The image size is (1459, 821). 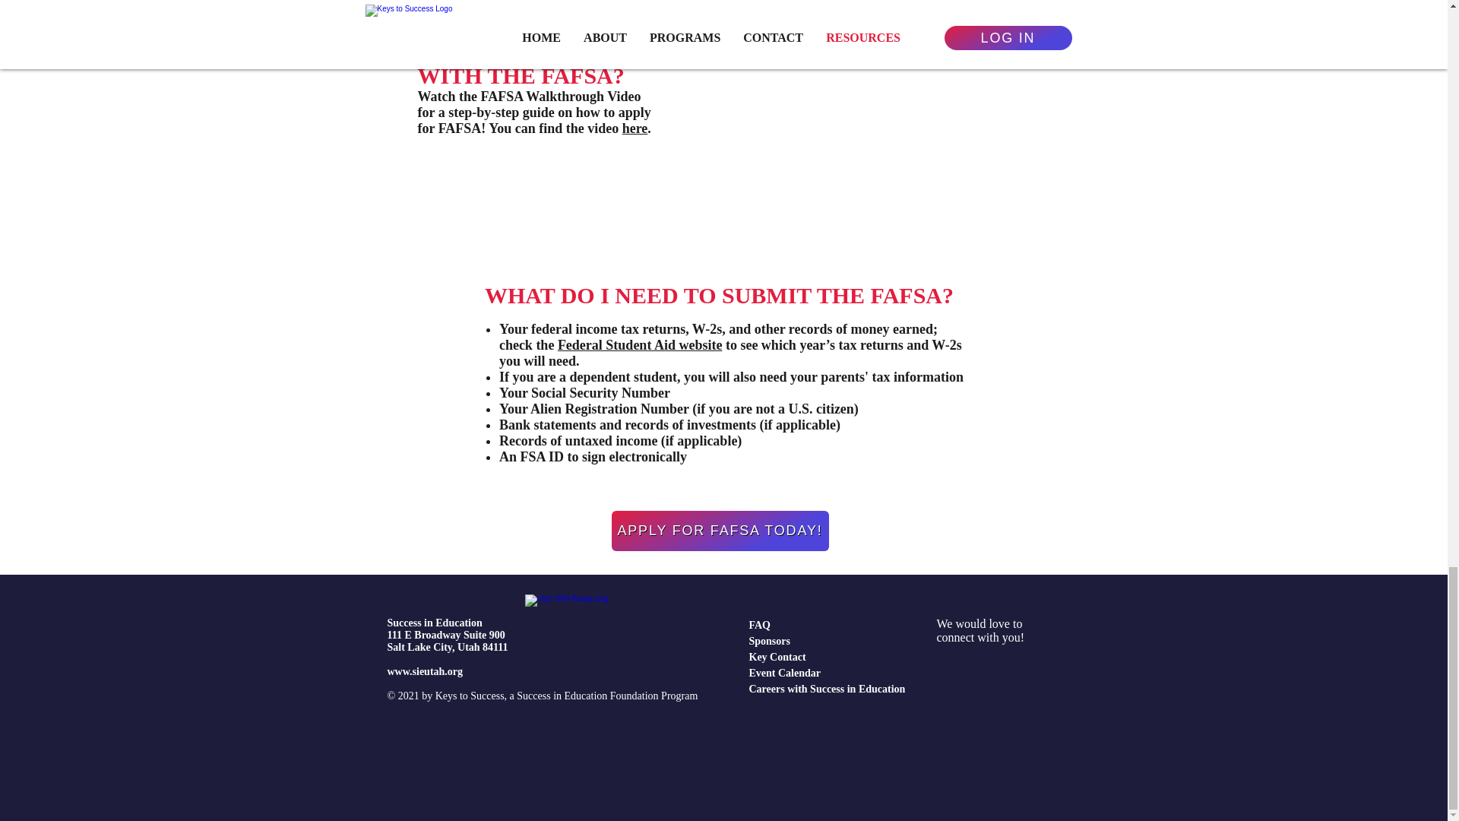 I want to click on Federal Student Aid website, so click(x=640, y=345).